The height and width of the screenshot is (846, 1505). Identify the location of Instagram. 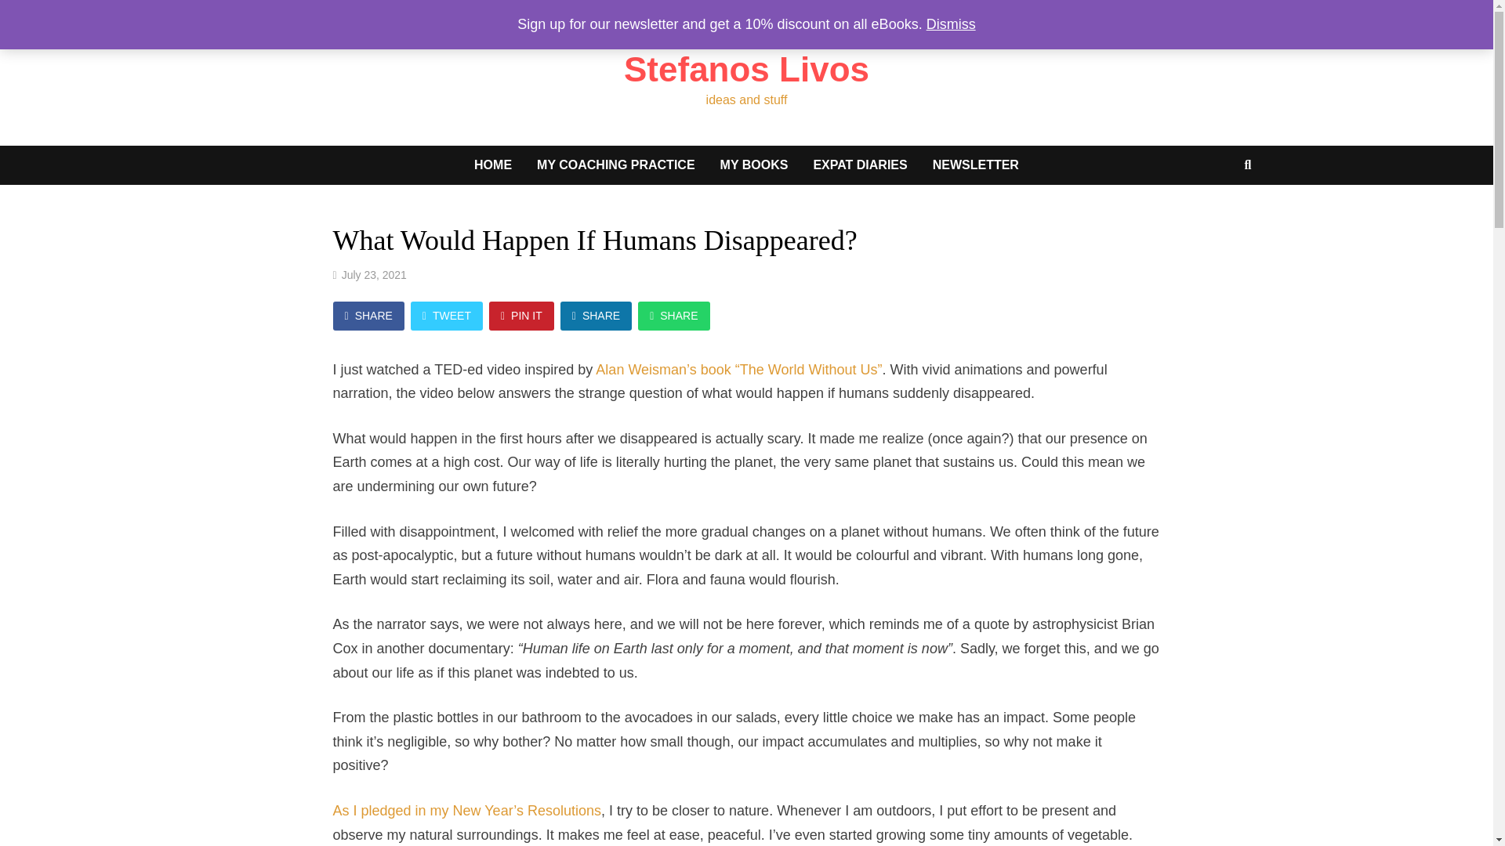
(1243, 13).